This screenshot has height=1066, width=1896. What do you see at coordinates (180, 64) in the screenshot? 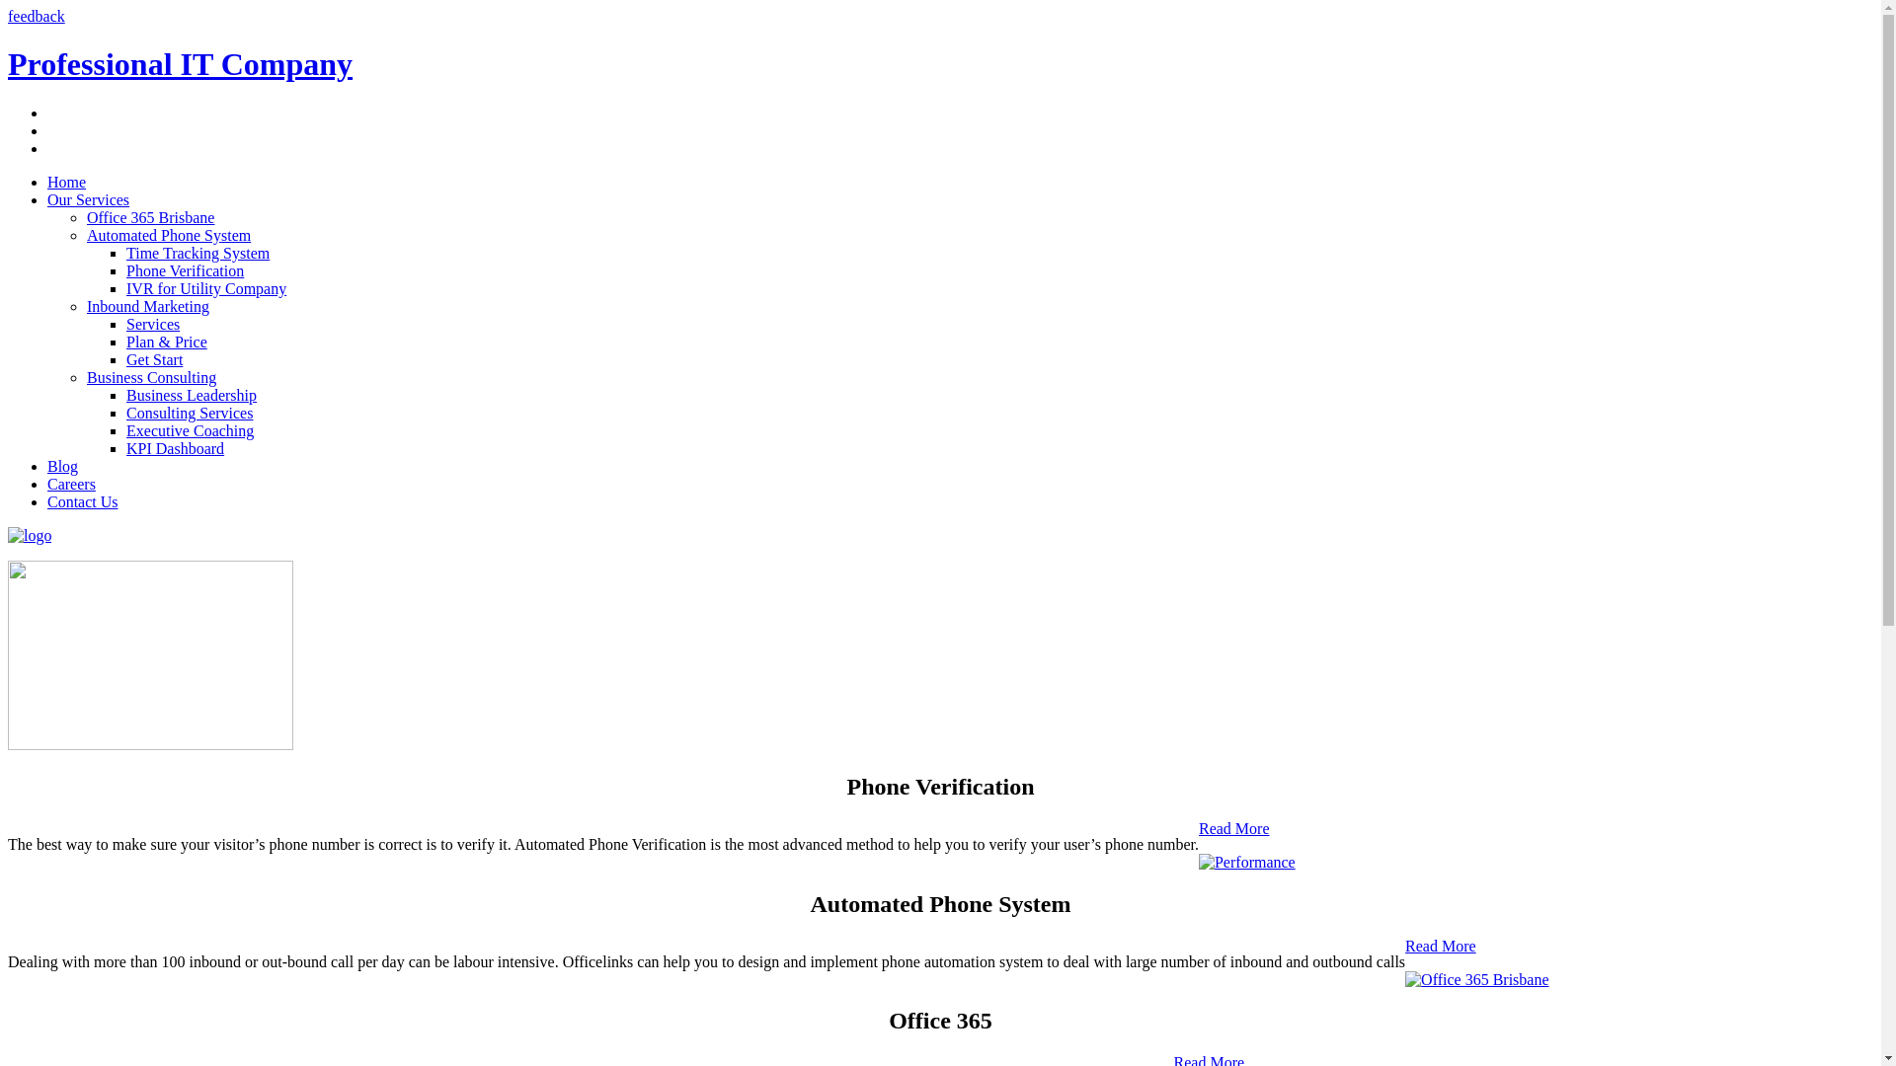
I see `Professional IT Company` at bounding box center [180, 64].